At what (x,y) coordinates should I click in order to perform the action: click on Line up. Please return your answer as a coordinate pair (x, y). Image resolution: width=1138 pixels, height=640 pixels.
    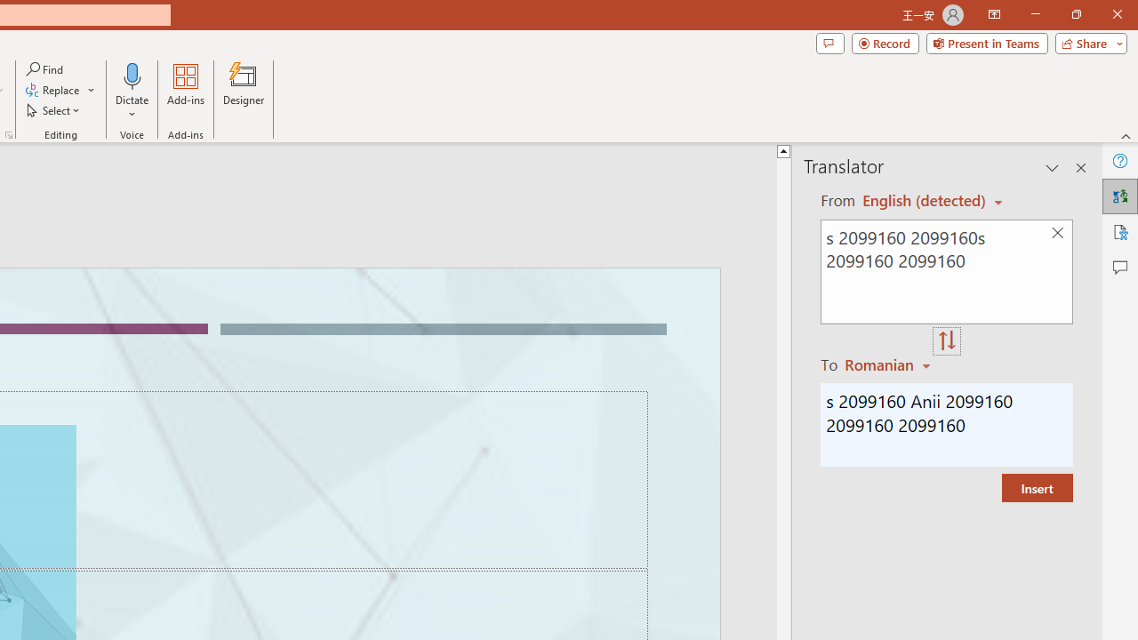
    Looking at the image, I should click on (810, 150).